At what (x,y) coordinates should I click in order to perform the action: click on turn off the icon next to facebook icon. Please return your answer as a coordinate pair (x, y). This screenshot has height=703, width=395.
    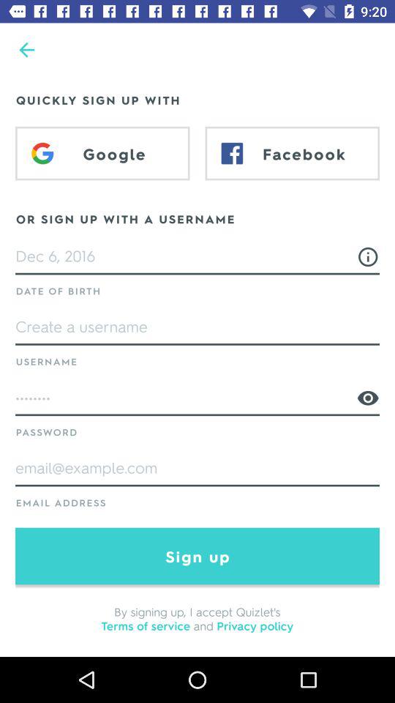
    Looking at the image, I should click on (102, 153).